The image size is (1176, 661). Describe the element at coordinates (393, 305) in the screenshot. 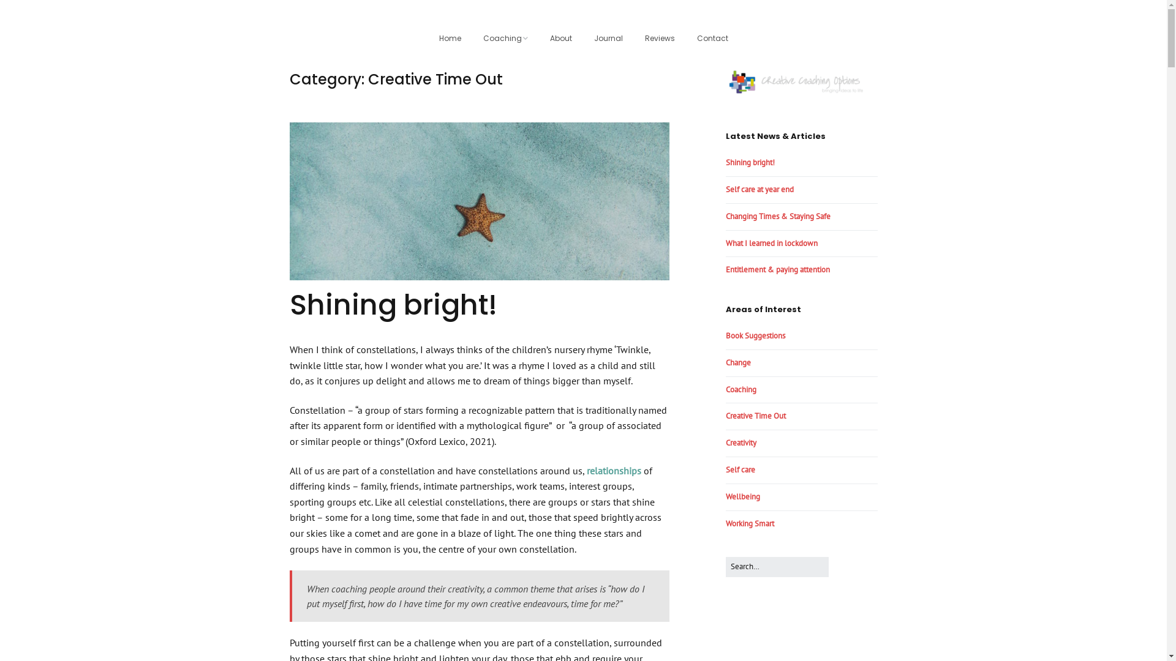

I see `Shining bright!` at that location.